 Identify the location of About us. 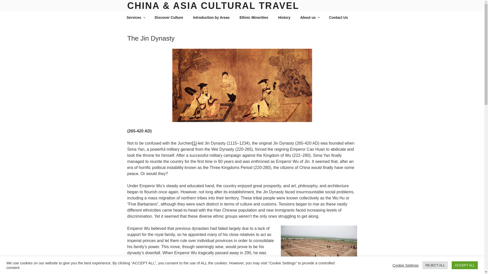
(310, 18).